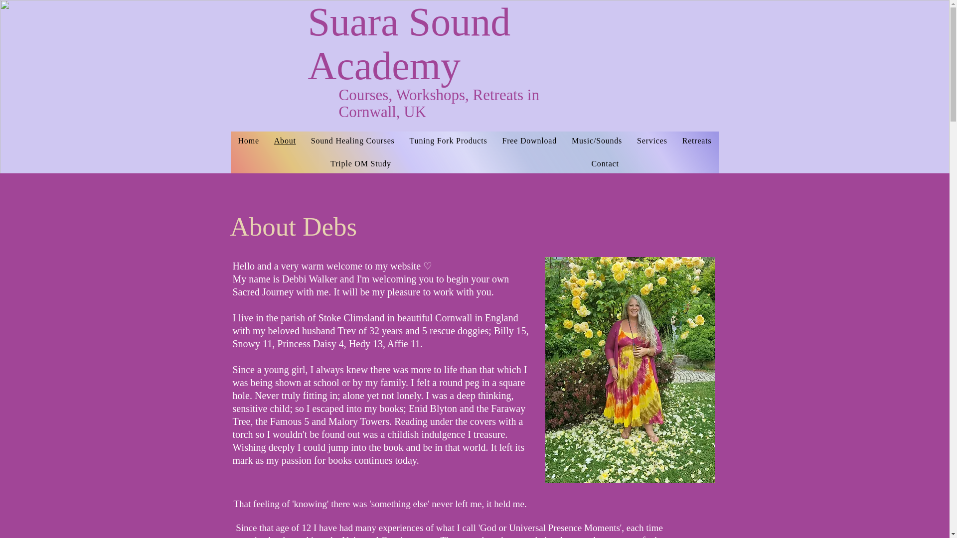 Image resolution: width=957 pixels, height=538 pixels. Describe the element at coordinates (529, 140) in the screenshot. I see `Free Download` at that location.